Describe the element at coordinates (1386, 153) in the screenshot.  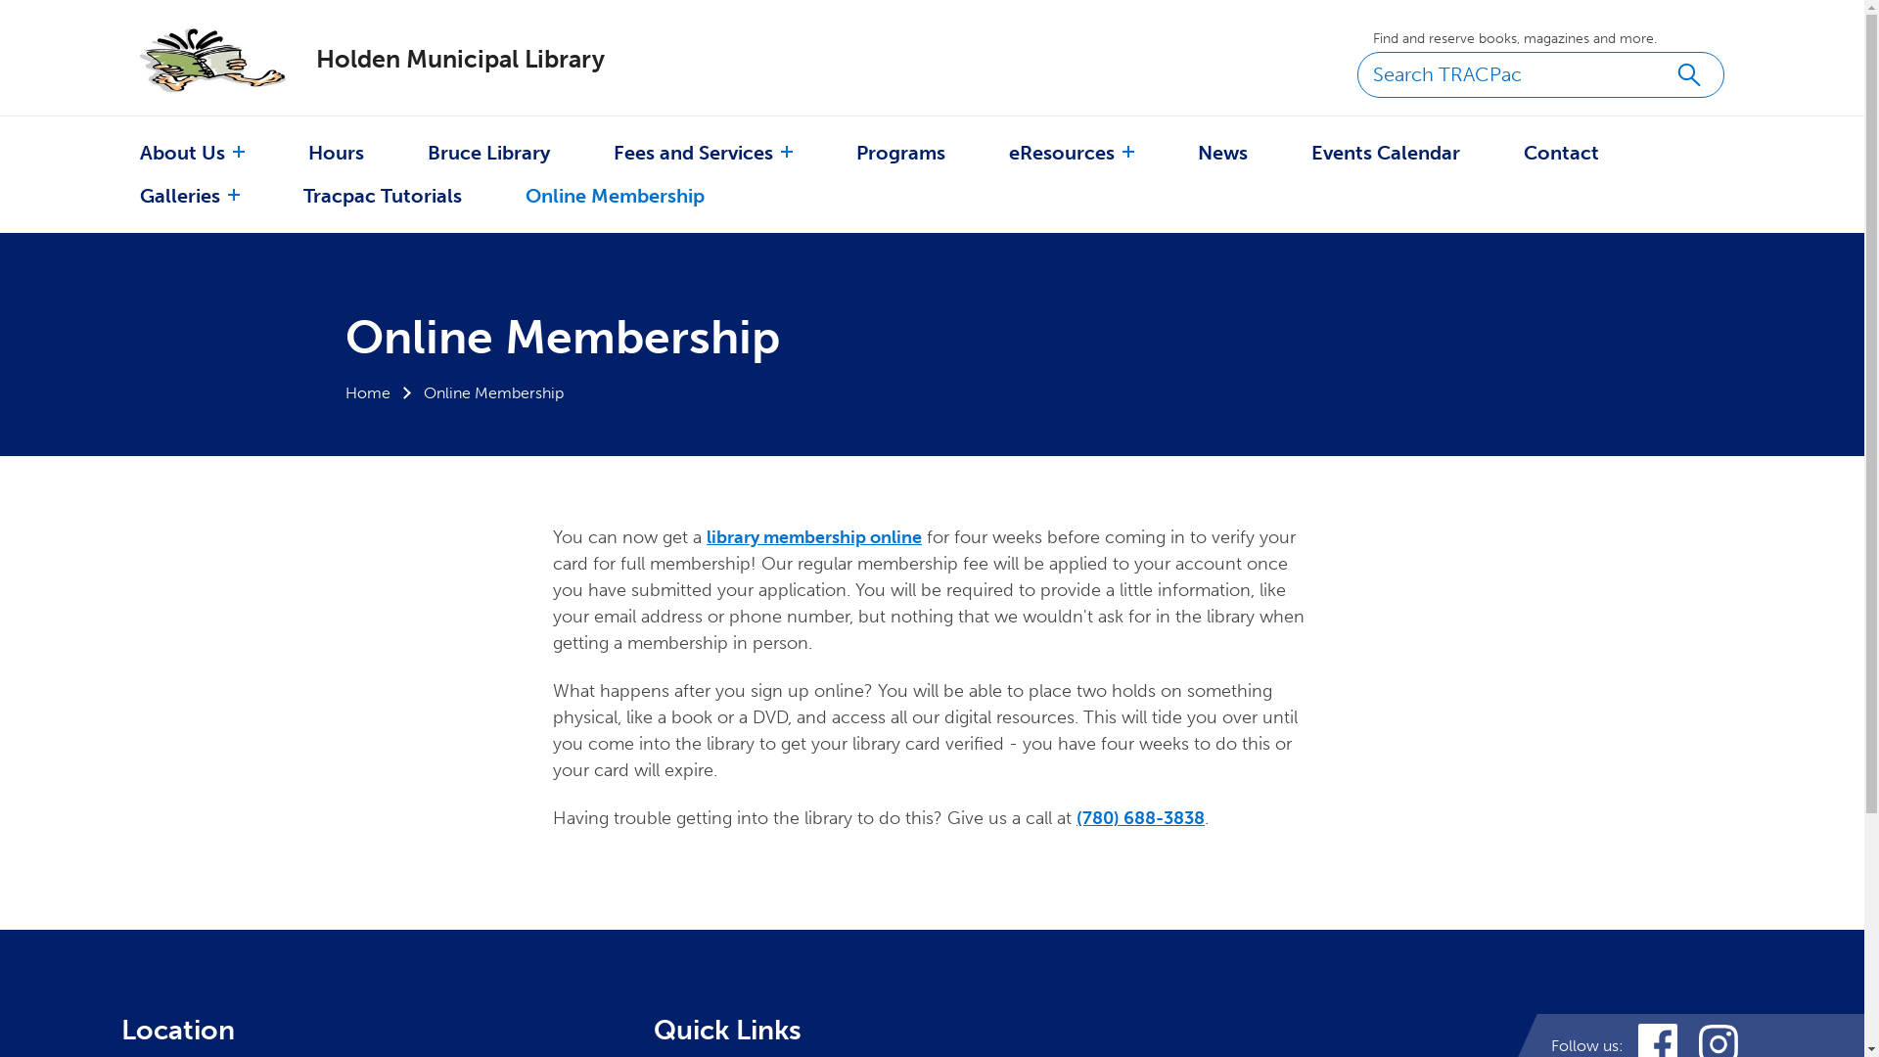
I see `Events Calendar` at that location.